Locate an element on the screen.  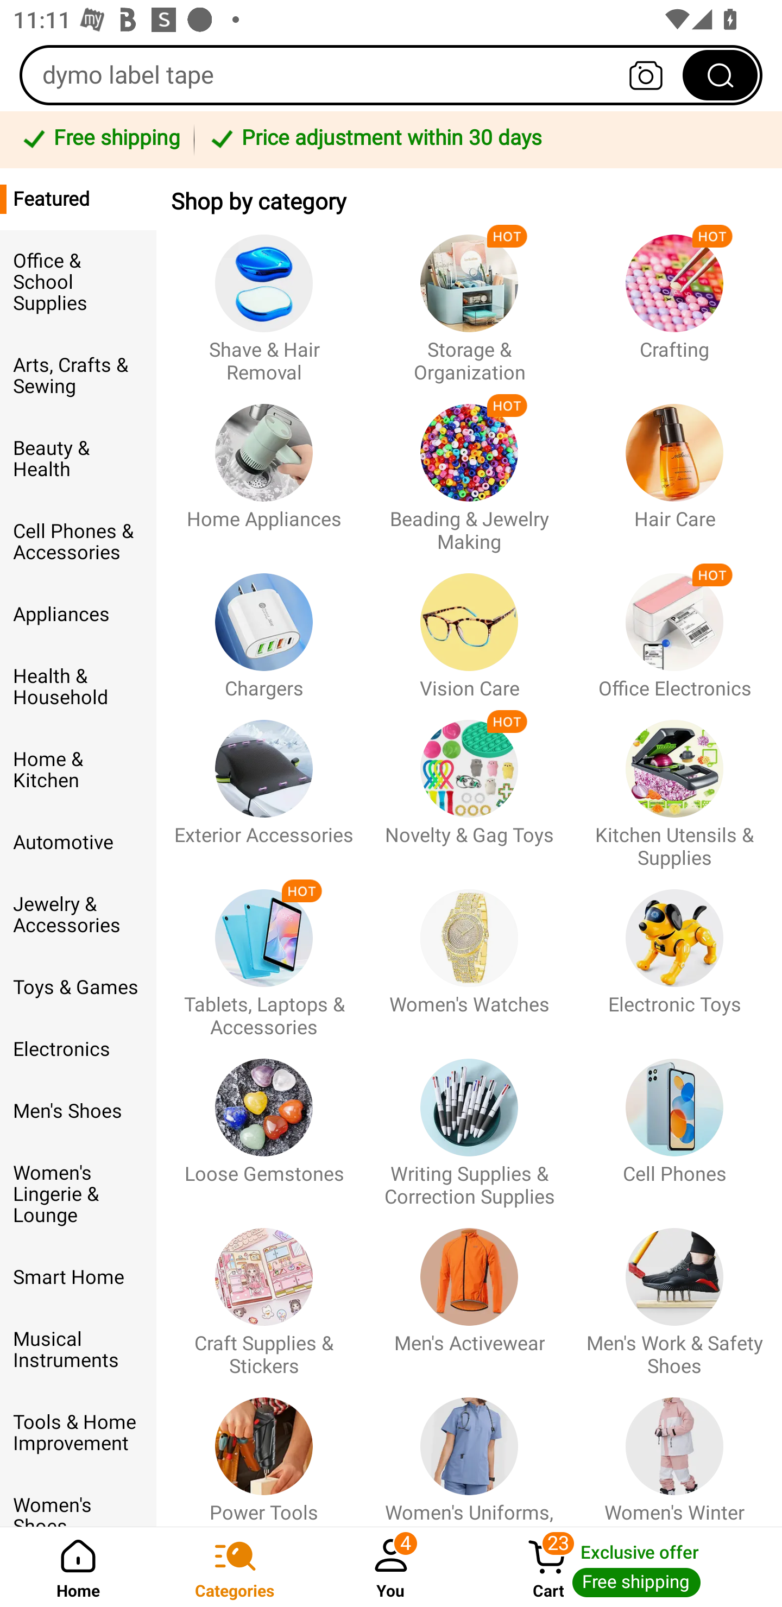
Craft Supplies & Stickers is located at coordinates (264, 1292).